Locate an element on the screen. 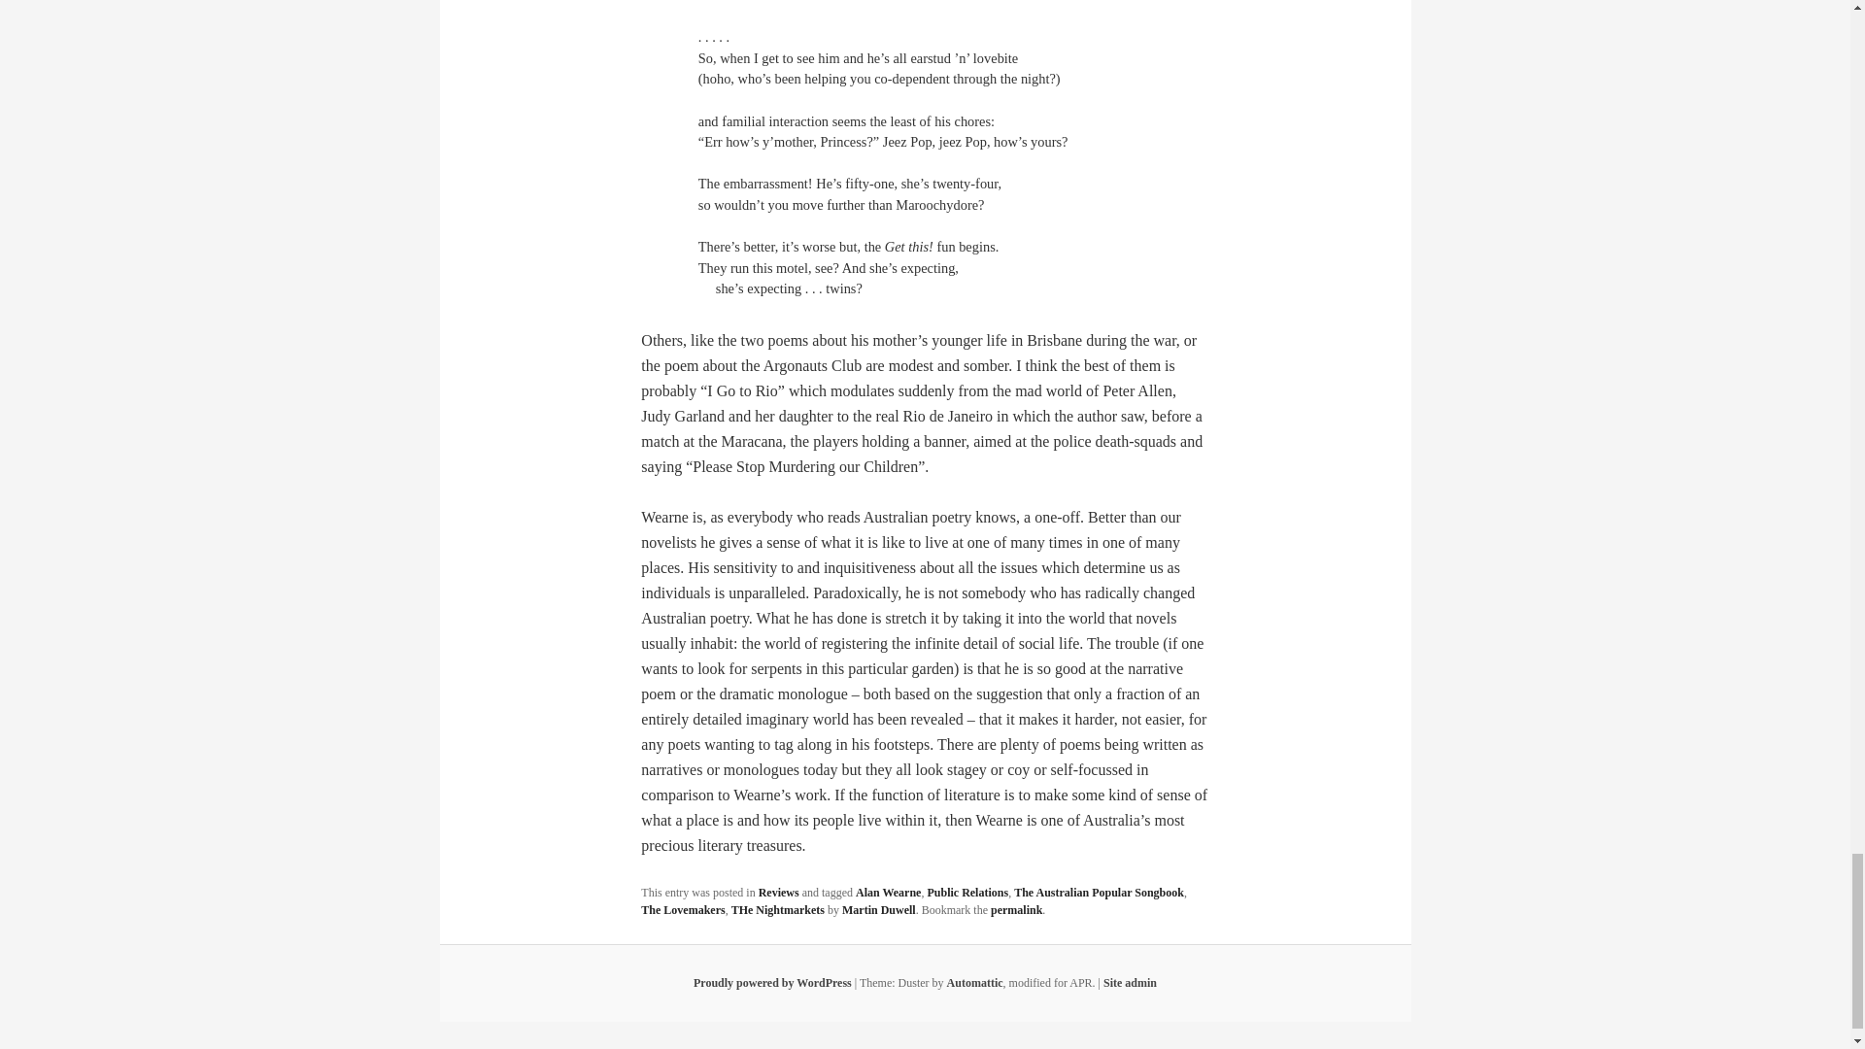  permalink is located at coordinates (1016, 909).